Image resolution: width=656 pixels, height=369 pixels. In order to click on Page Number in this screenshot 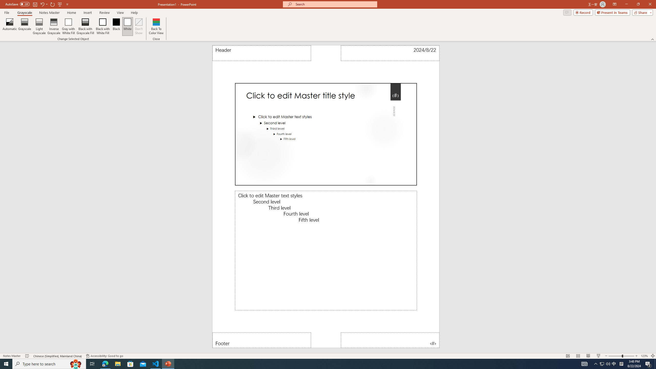, I will do `click(390, 340)`.